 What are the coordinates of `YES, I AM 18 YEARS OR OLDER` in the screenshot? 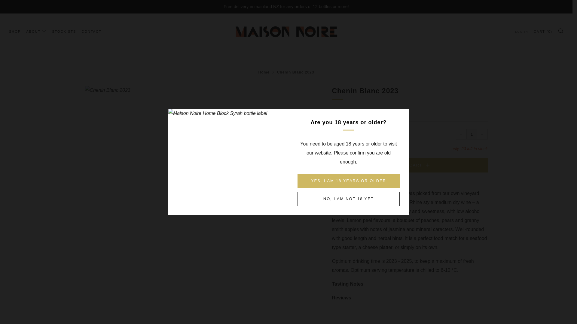 It's located at (349, 181).